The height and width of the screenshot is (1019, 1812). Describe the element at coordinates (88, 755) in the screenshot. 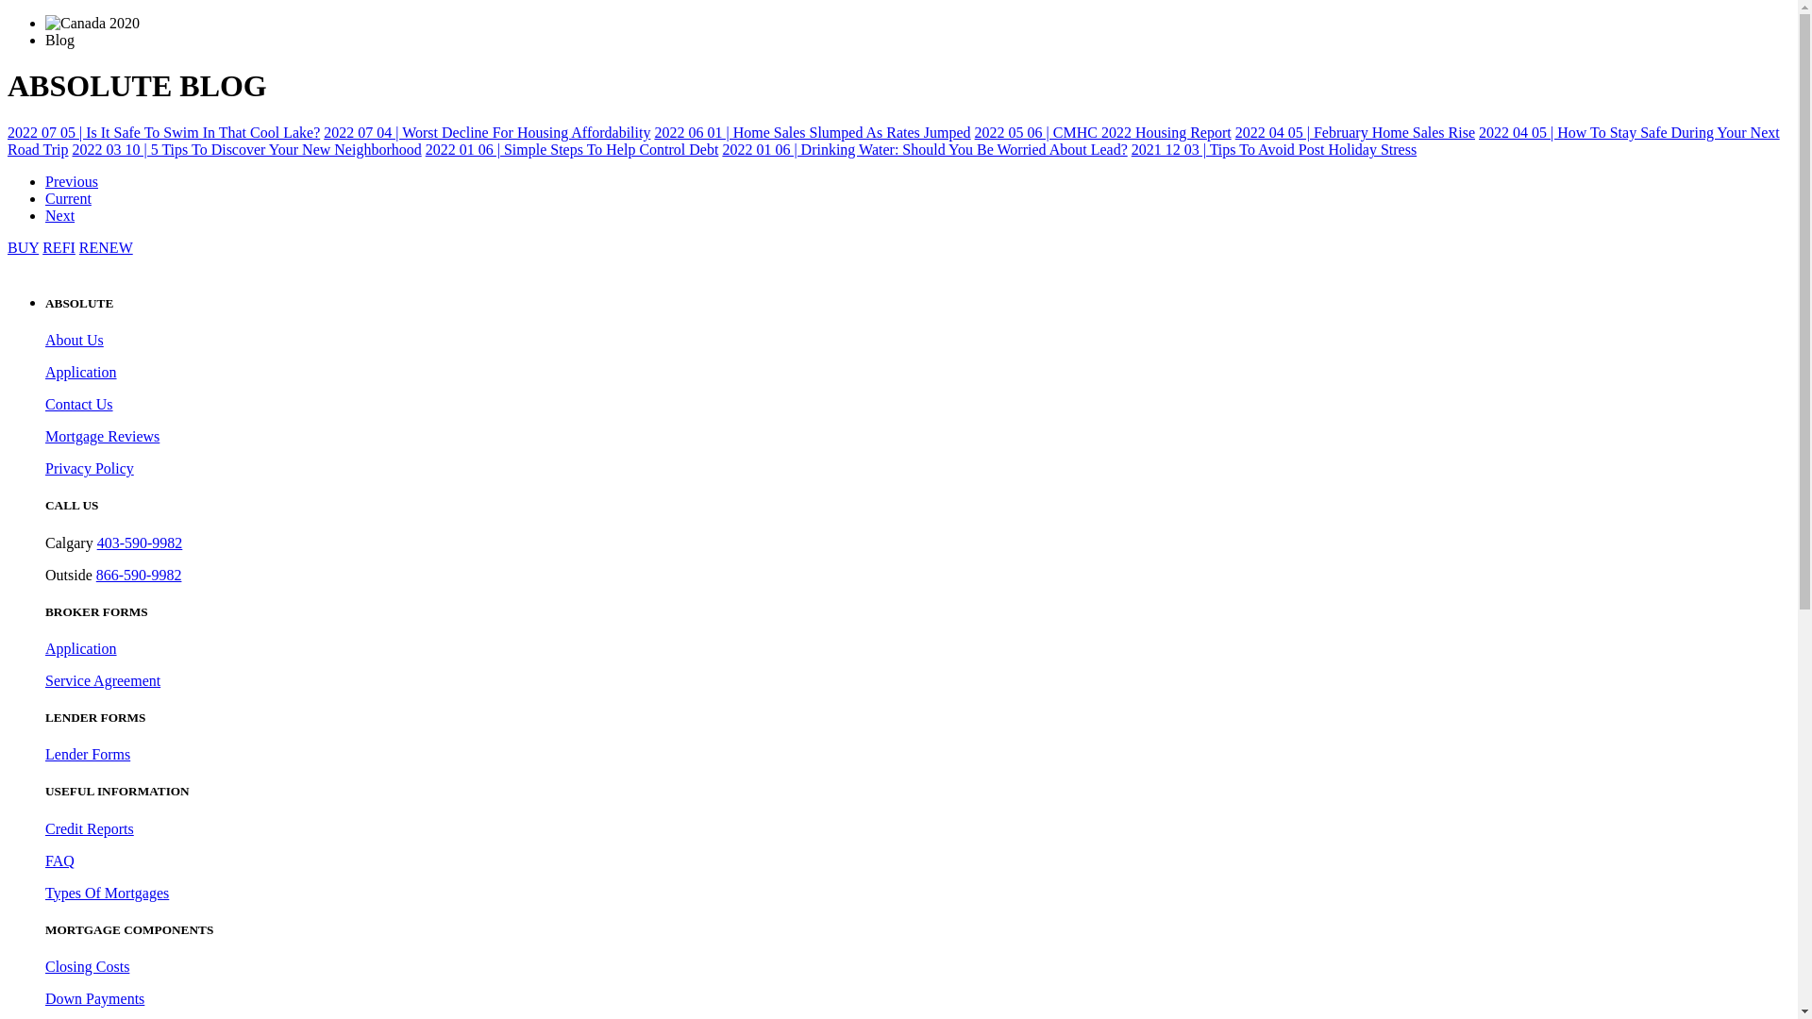

I see `Lender Forms` at that location.